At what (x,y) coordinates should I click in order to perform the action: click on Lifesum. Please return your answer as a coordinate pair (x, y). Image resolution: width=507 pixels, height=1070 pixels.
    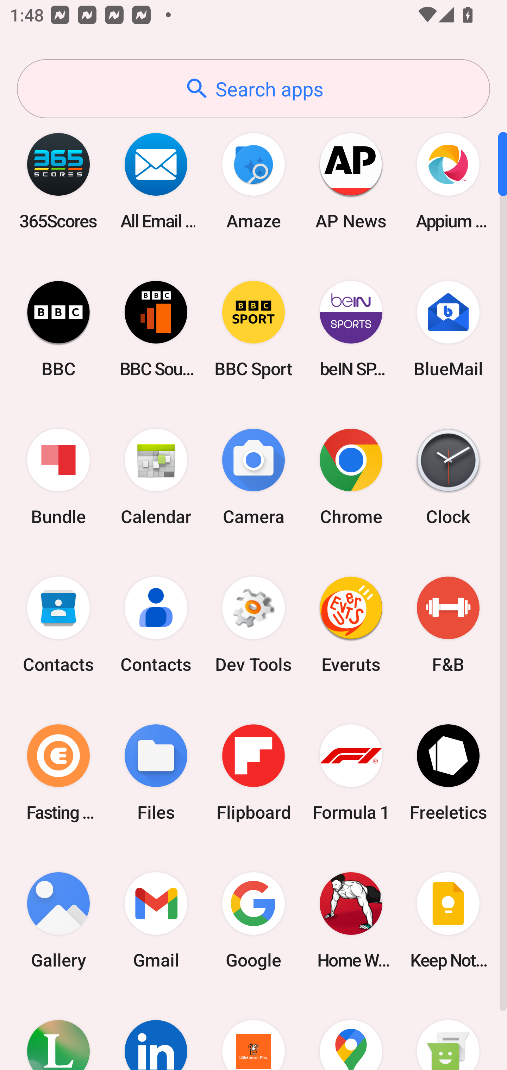
    Looking at the image, I should click on (58, 1032).